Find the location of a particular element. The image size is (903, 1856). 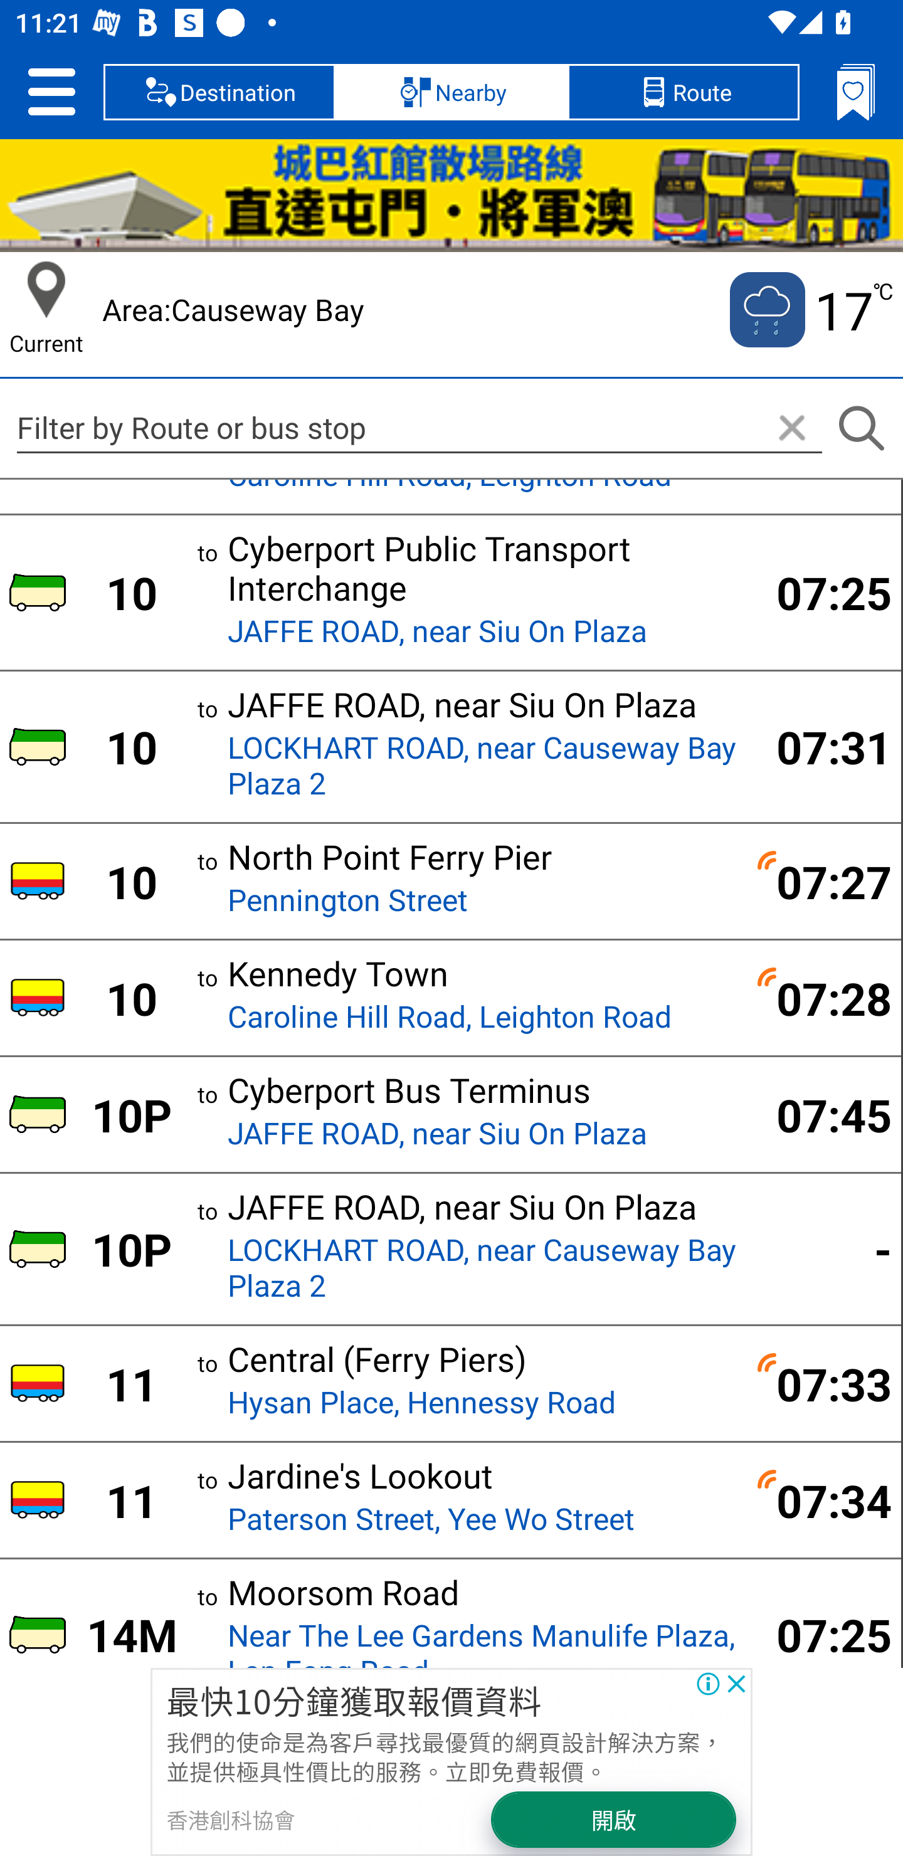

Clear is located at coordinates (791, 429).